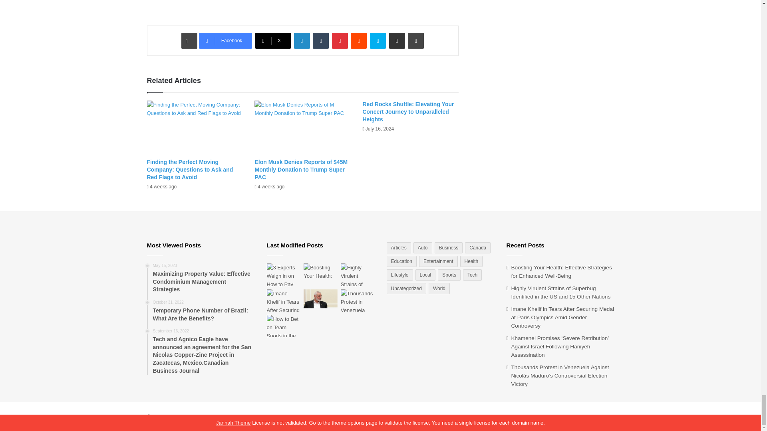  What do you see at coordinates (225, 41) in the screenshot?
I see `Facebook` at bounding box center [225, 41].